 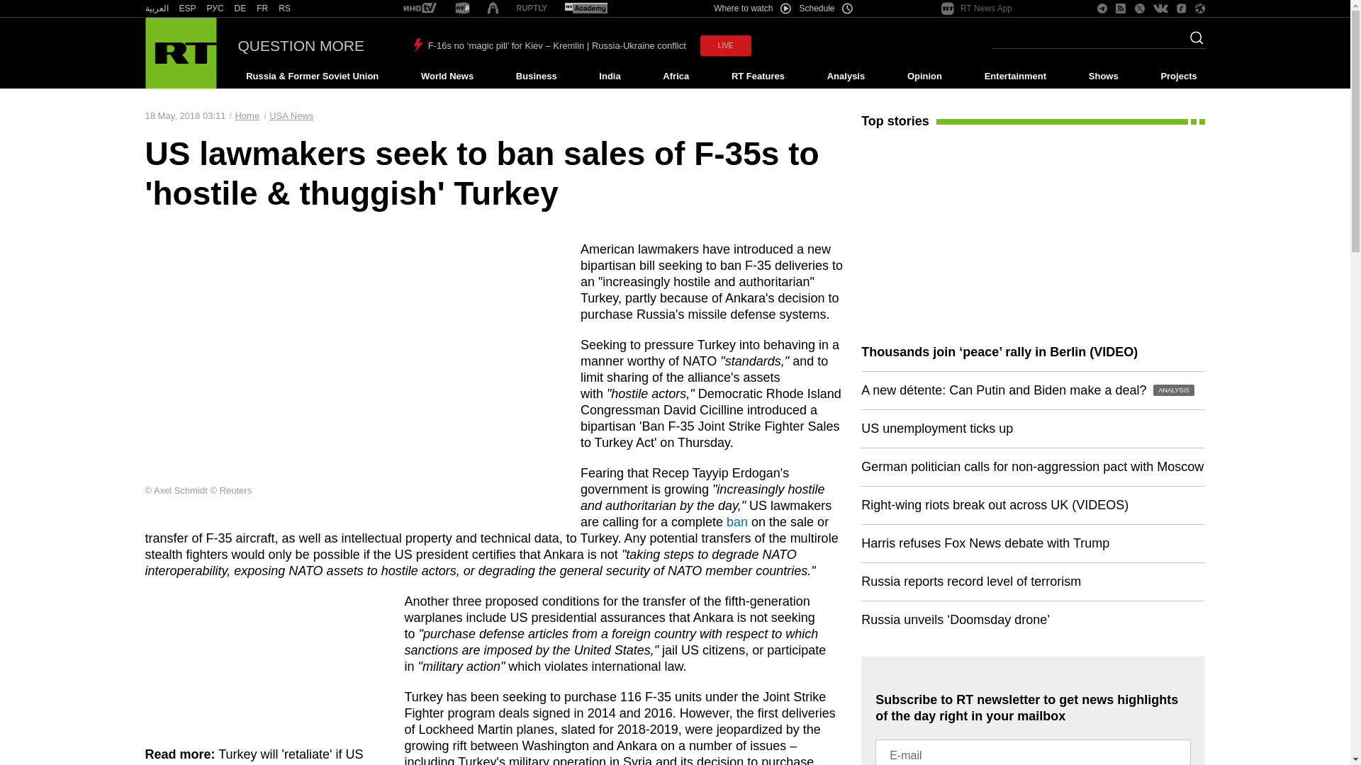 What do you see at coordinates (420, 8) in the screenshot?
I see `RT ` at bounding box center [420, 8].